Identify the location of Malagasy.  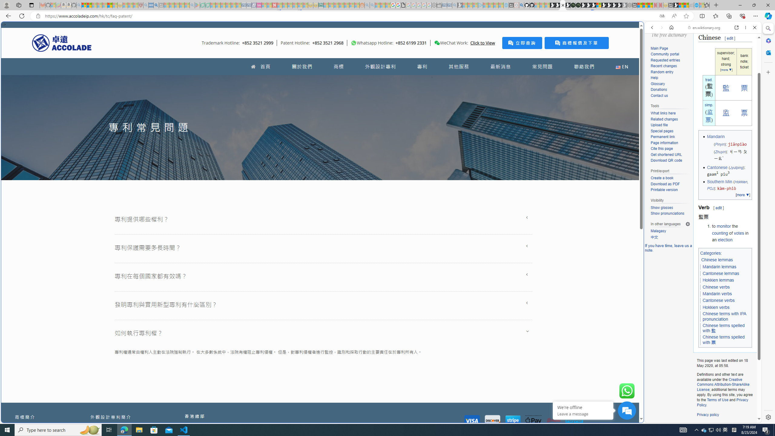
(670, 231).